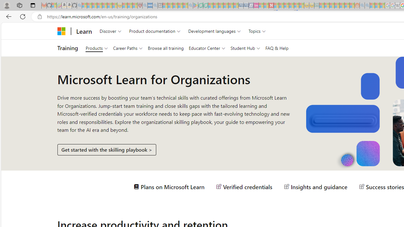 The image size is (404, 227). I want to click on Expert Portfolios - Sleeping, so click(337, 6).